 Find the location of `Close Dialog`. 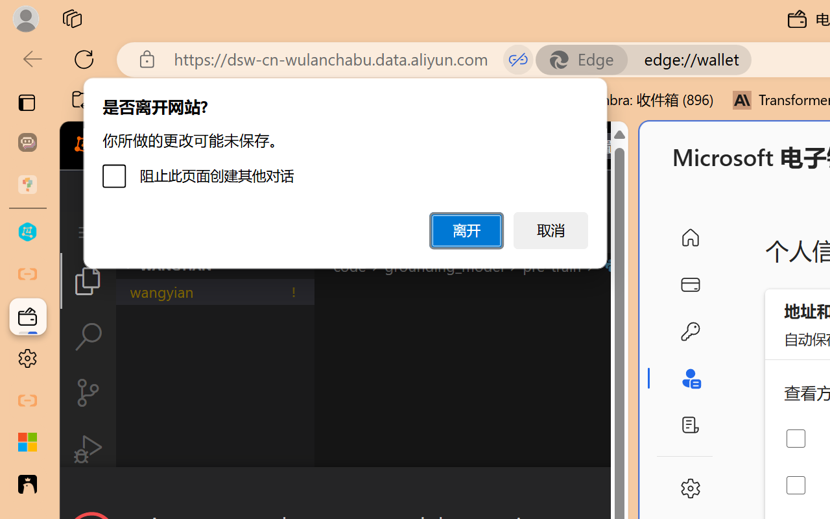

Close Dialog is located at coordinates (622, 490).